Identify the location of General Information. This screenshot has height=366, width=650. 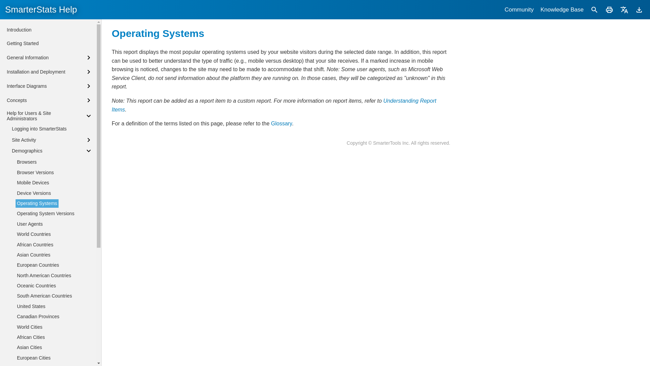
(49, 58).